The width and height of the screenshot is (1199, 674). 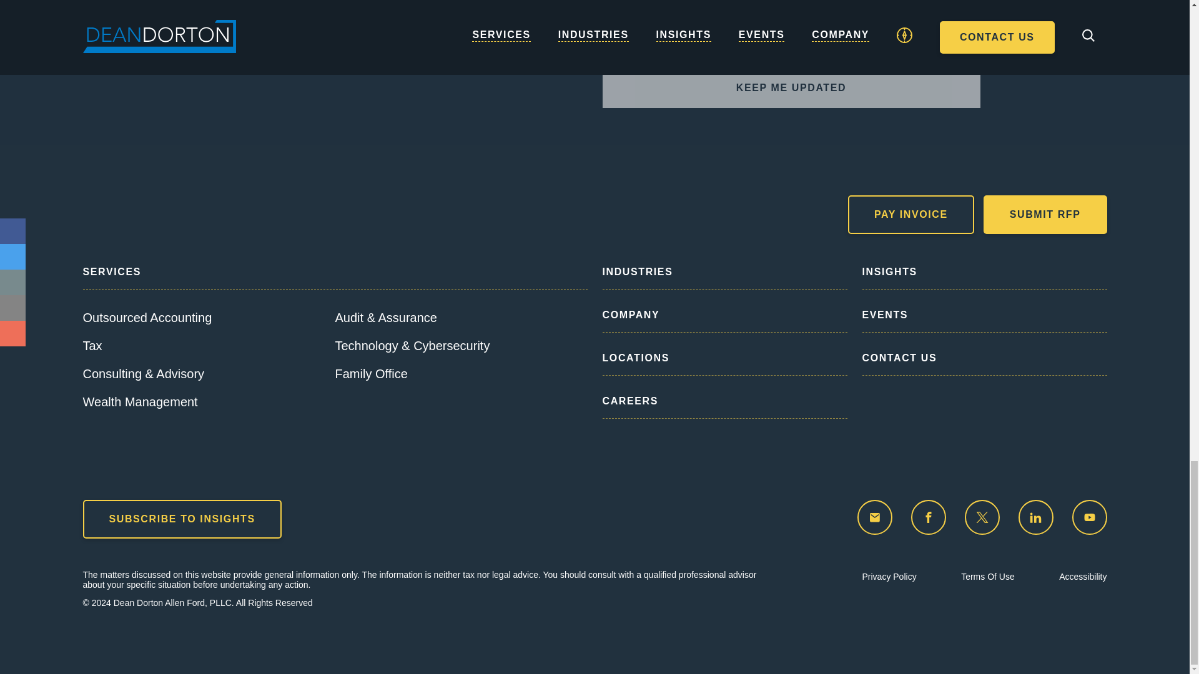 I want to click on Dean Dorton - CPAs and Advisors on Facebook, so click(x=928, y=517).